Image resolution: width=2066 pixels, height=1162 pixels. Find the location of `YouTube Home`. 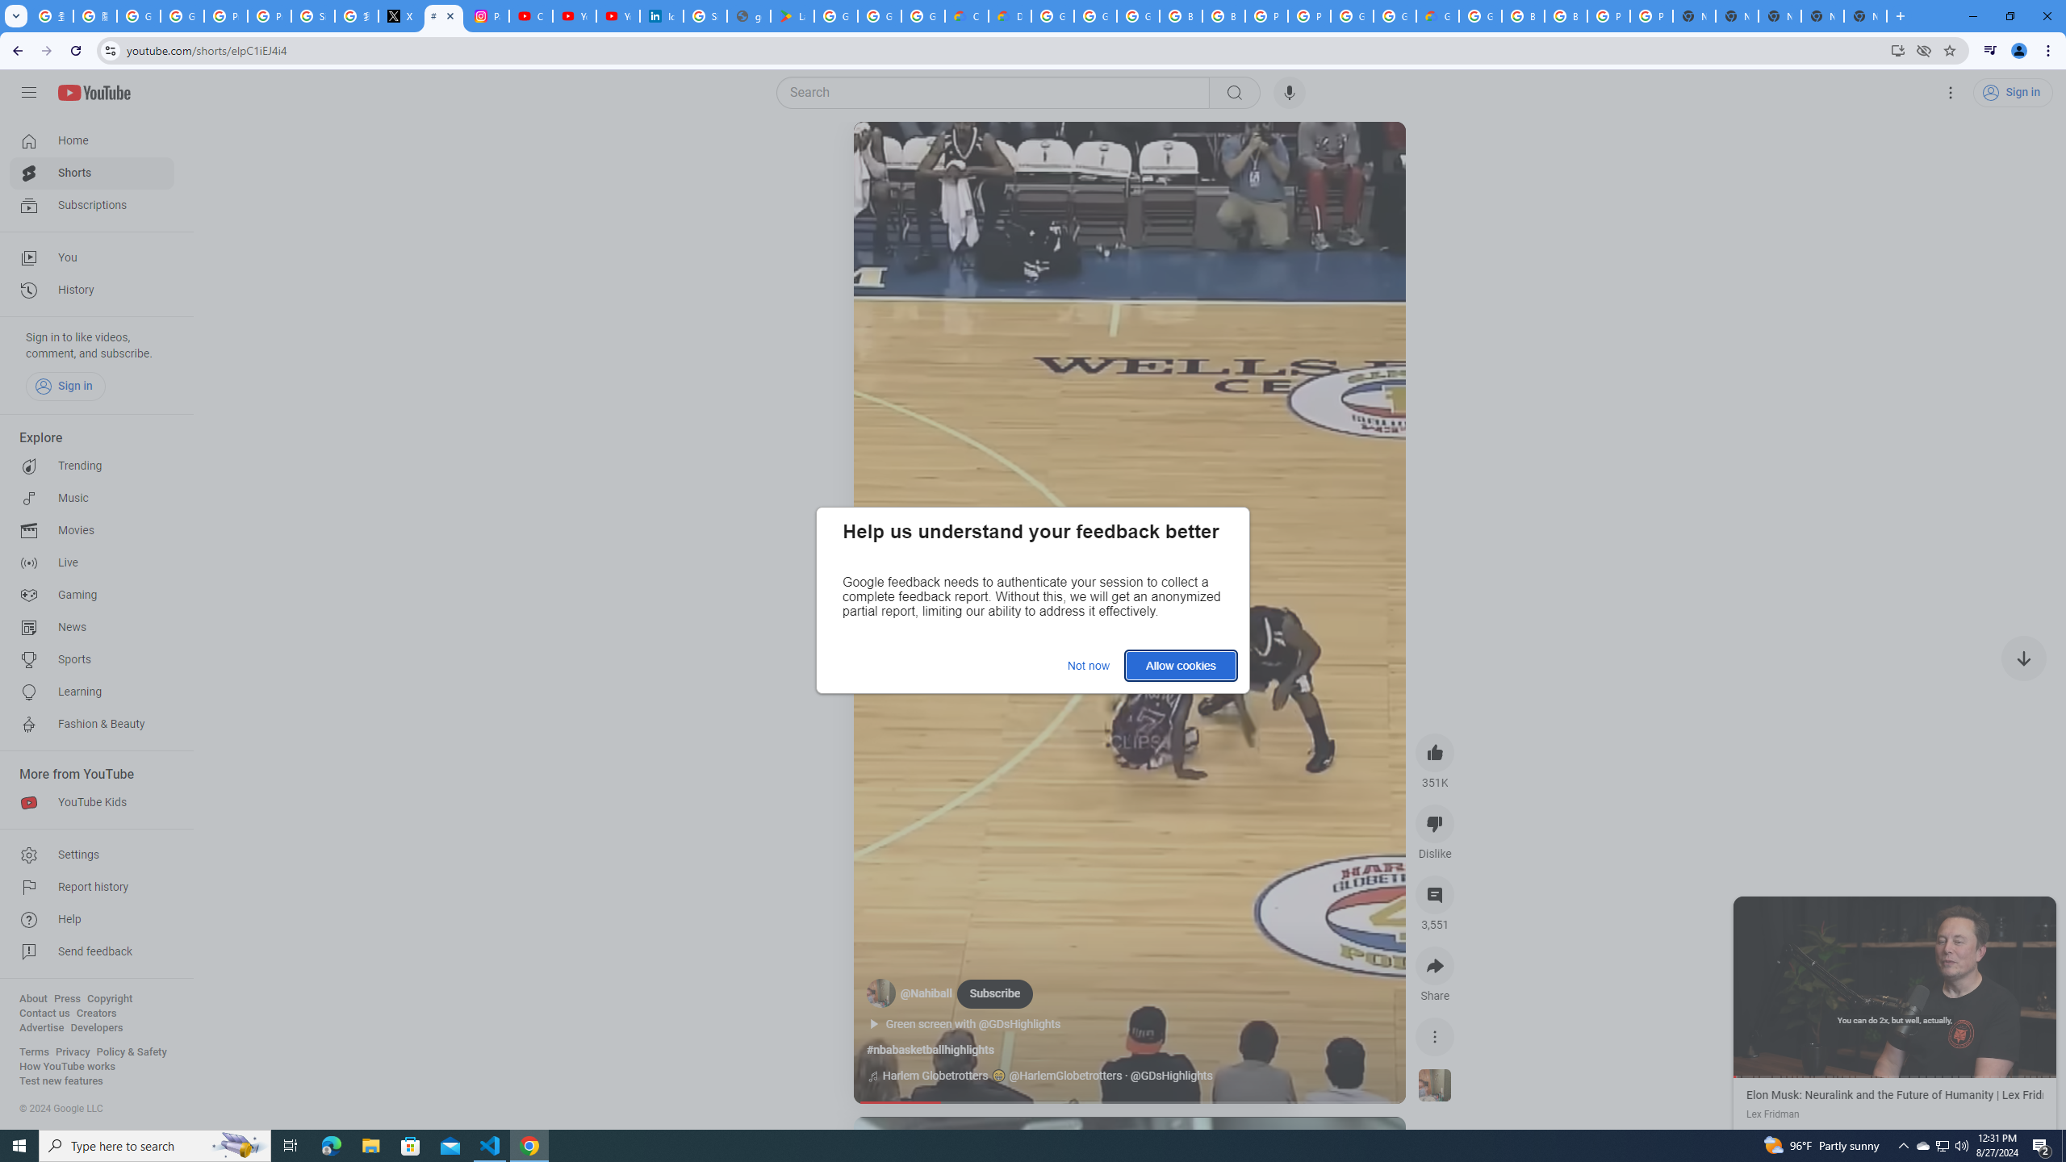

YouTube Home is located at coordinates (94, 92).